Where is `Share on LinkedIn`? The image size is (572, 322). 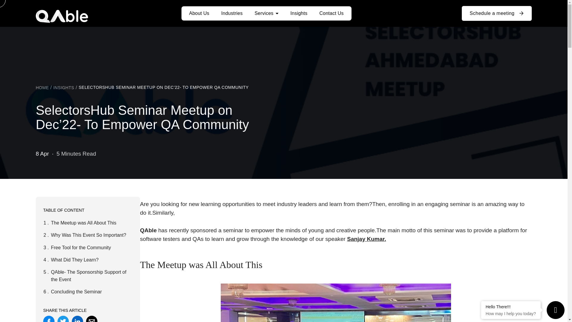 Share on LinkedIn is located at coordinates (77, 319).